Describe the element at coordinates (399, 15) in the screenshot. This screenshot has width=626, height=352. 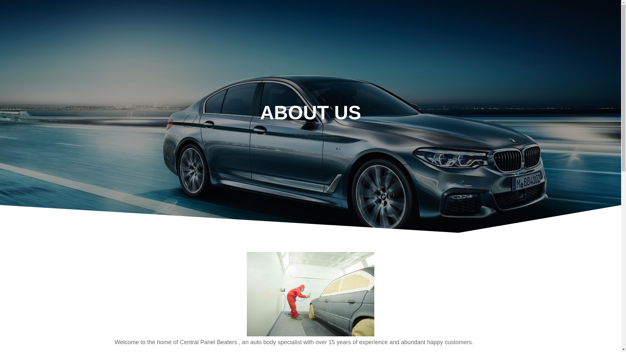
I see `PRE-REPAIR PROCESS` at that location.